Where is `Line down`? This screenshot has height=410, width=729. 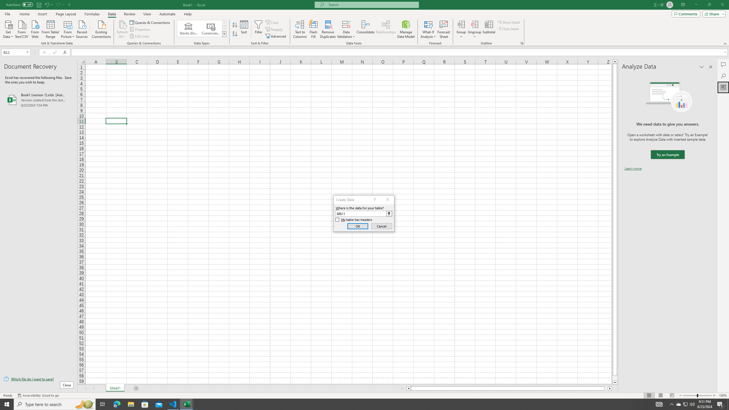 Line down is located at coordinates (615, 383).